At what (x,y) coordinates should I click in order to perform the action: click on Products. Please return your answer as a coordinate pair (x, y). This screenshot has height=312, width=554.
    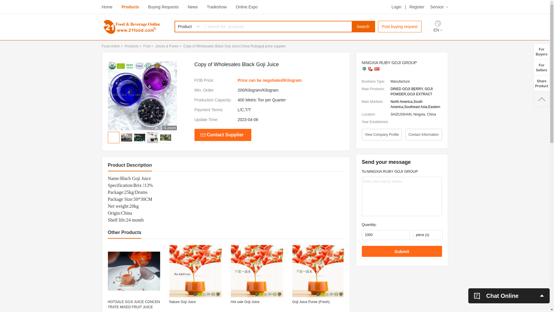
    Looking at the image, I should click on (130, 7).